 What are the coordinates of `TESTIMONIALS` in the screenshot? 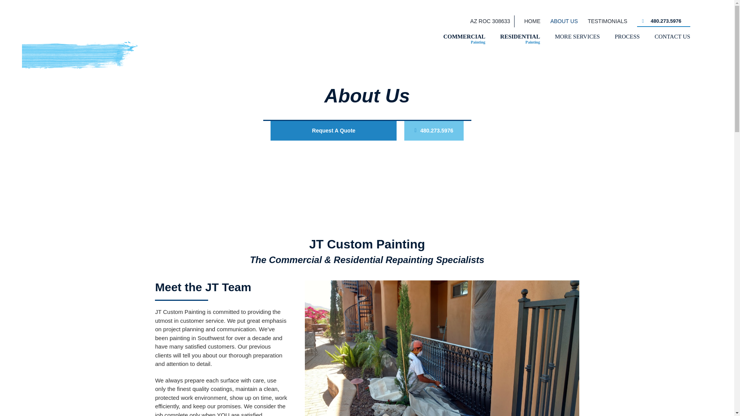 It's located at (607, 21).